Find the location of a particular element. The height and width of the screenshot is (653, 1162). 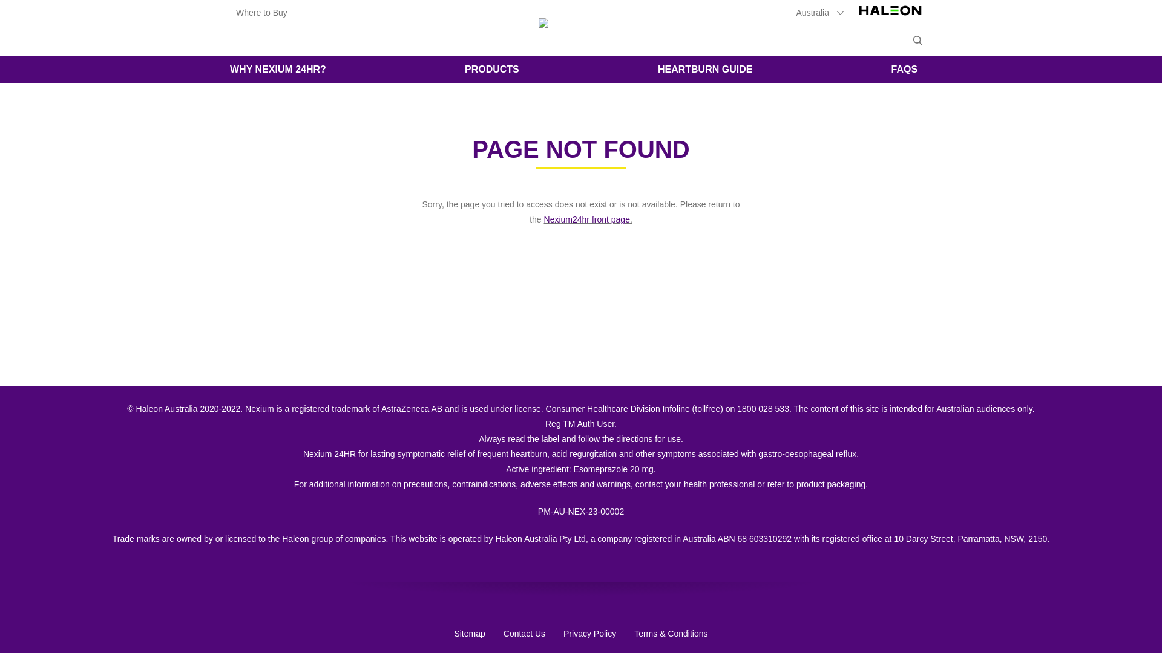

Terms & Conditions is located at coordinates (671, 635).